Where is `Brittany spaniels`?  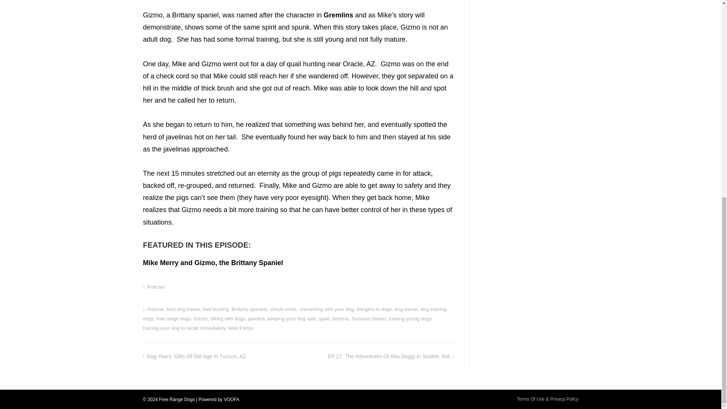 Brittany spaniels is located at coordinates (249, 309).